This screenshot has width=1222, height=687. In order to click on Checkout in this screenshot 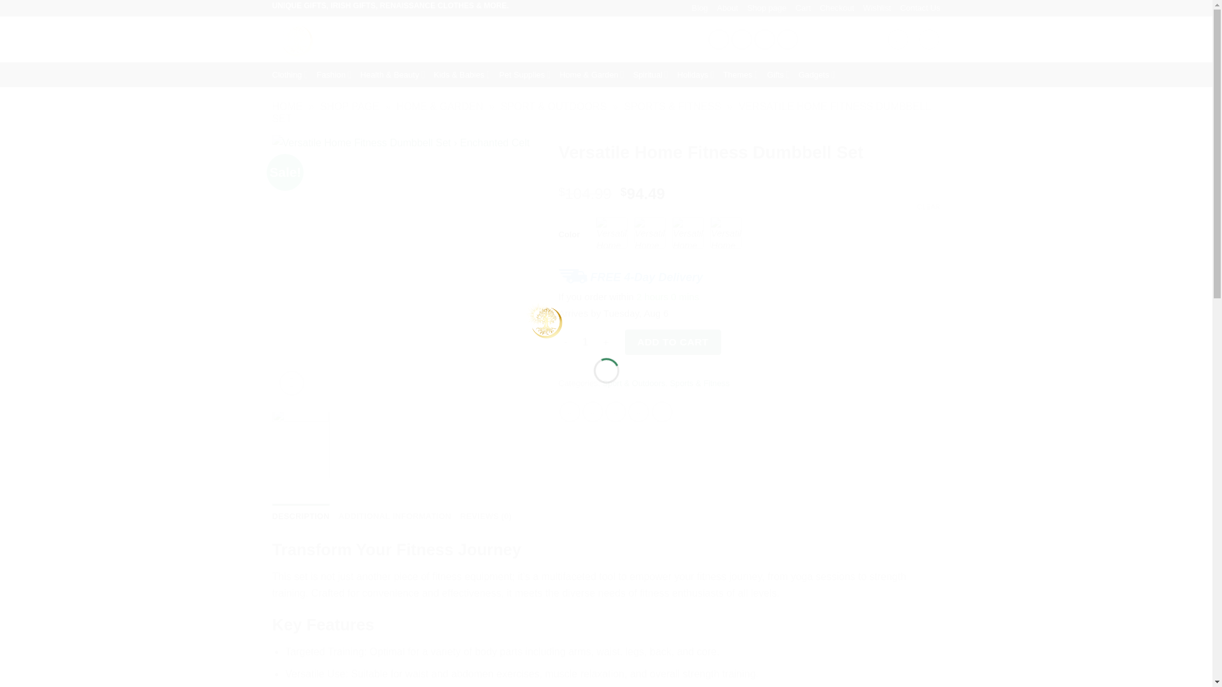, I will do `click(837, 8)`.